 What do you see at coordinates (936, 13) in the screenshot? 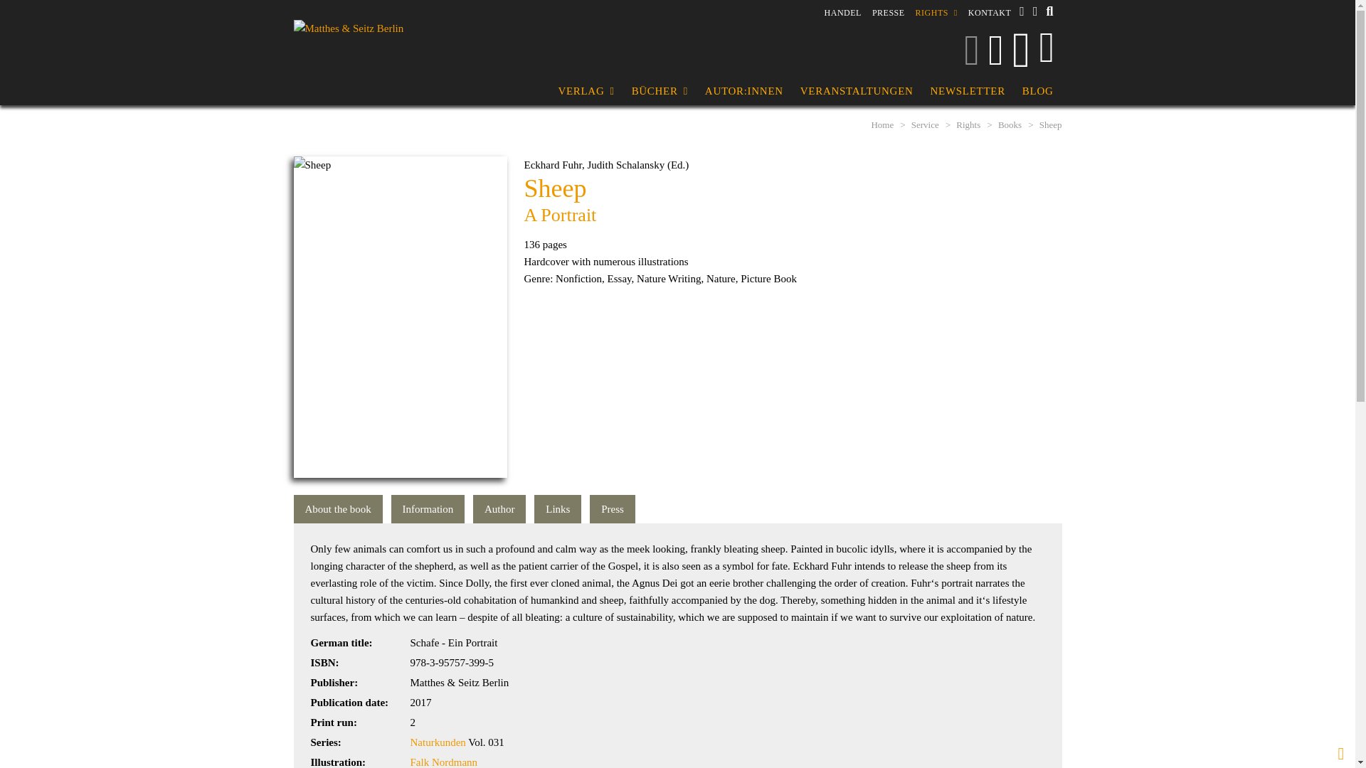
I see `RIGHTS` at bounding box center [936, 13].